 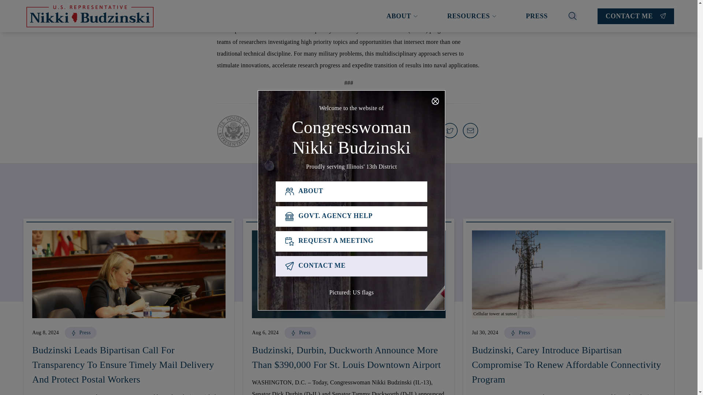 I want to click on Press, so click(x=81, y=334).